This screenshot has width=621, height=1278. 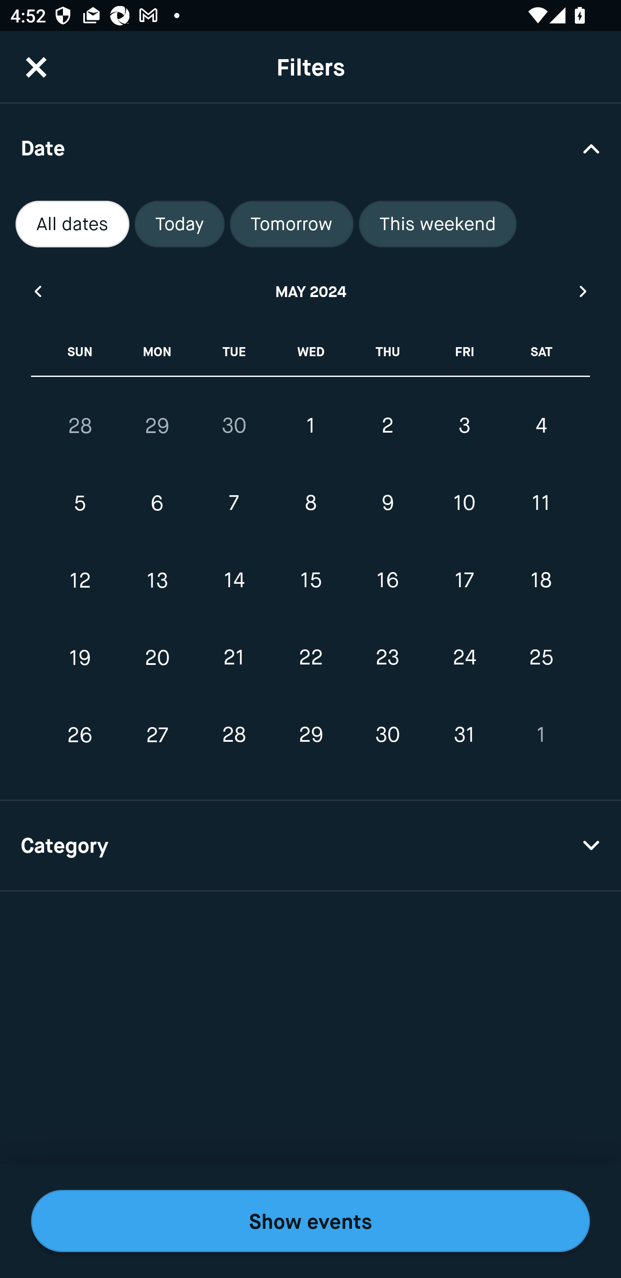 What do you see at coordinates (464, 503) in the screenshot?
I see `10` at bounding box center [464, 503].